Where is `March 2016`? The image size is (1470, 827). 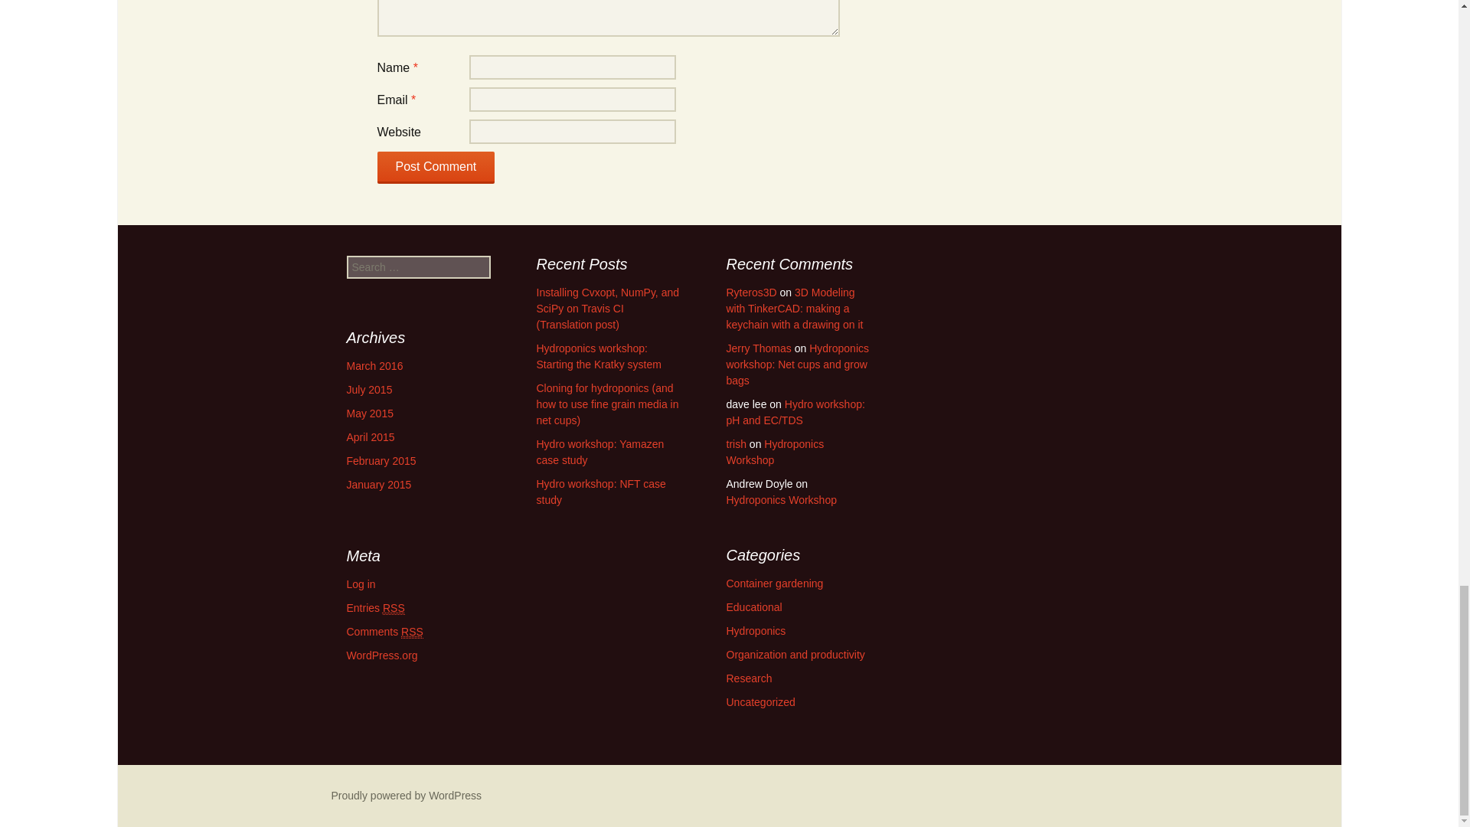 March 2016 is located at coordinates (374, 366).